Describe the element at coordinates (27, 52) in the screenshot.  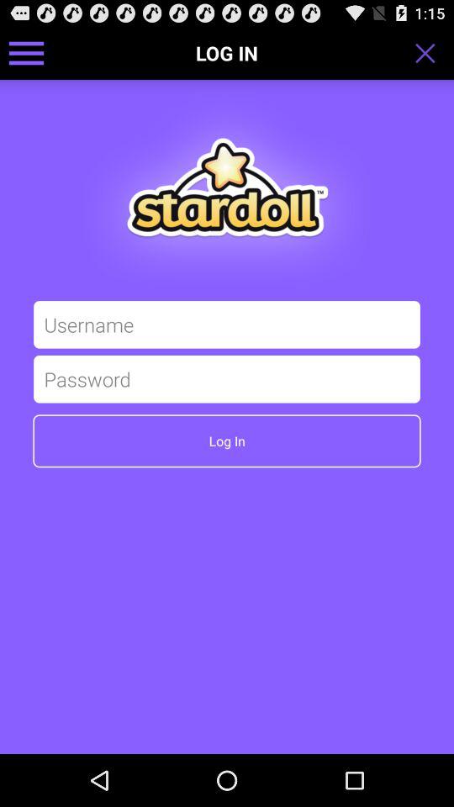
I see `get menu option` at that location.